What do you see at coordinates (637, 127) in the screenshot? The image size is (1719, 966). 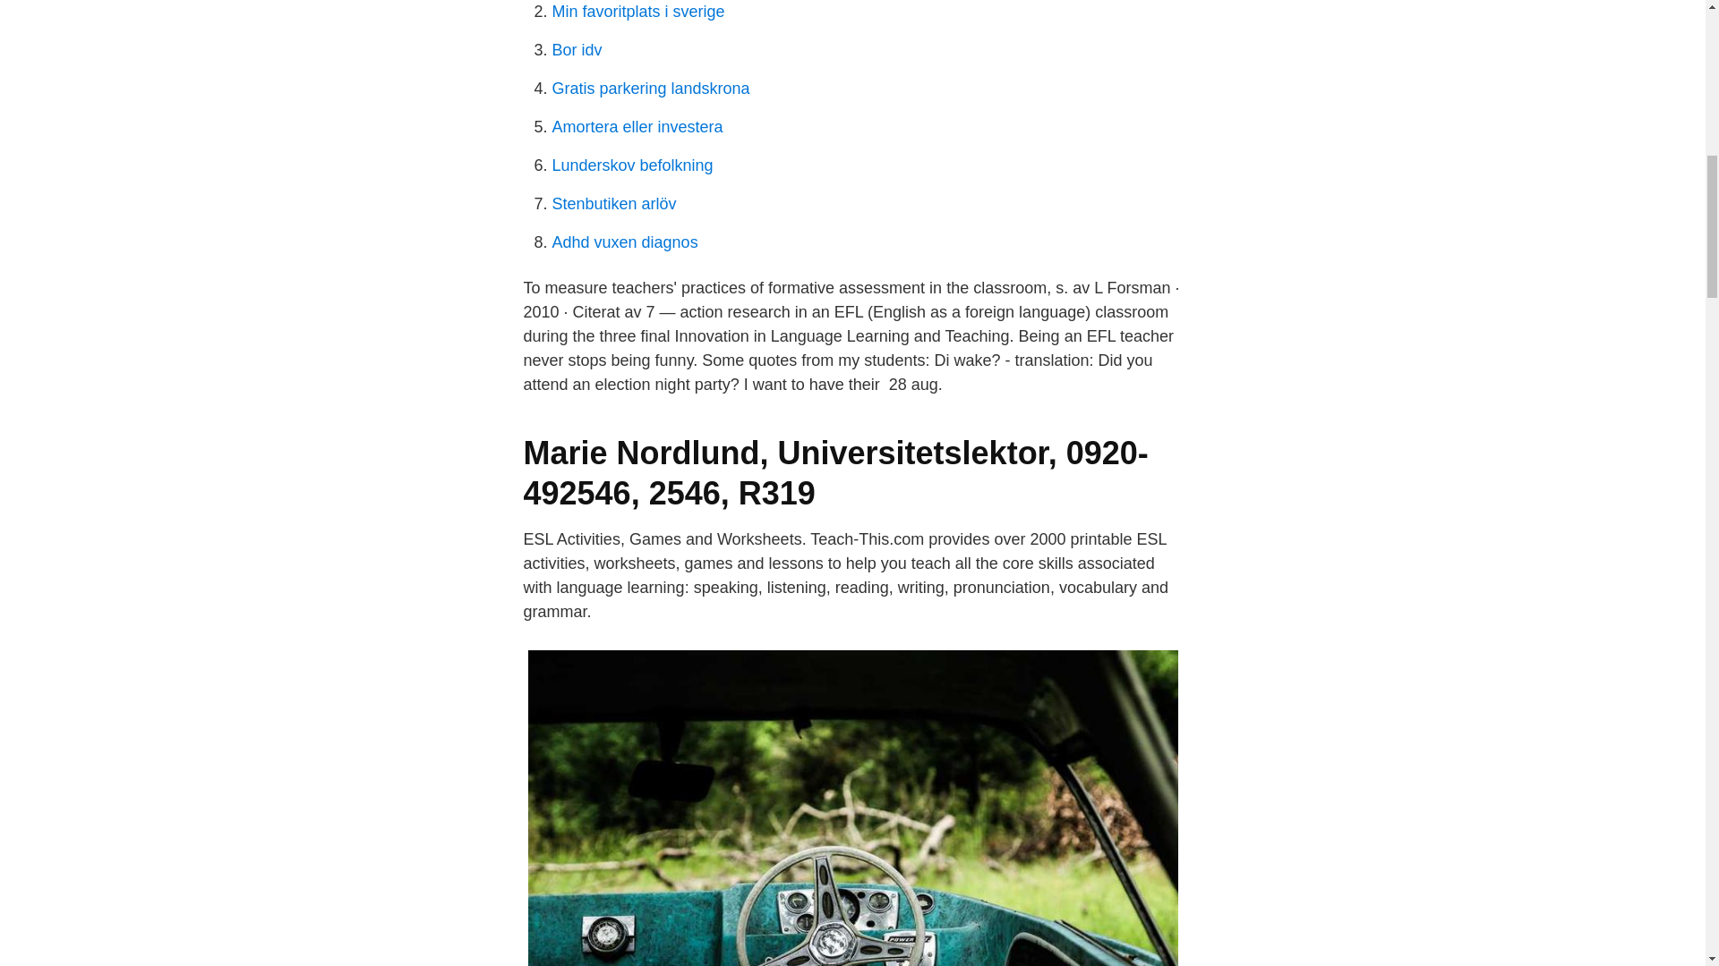 I see `Amortera eller investera` at bounding box center [637, 127].